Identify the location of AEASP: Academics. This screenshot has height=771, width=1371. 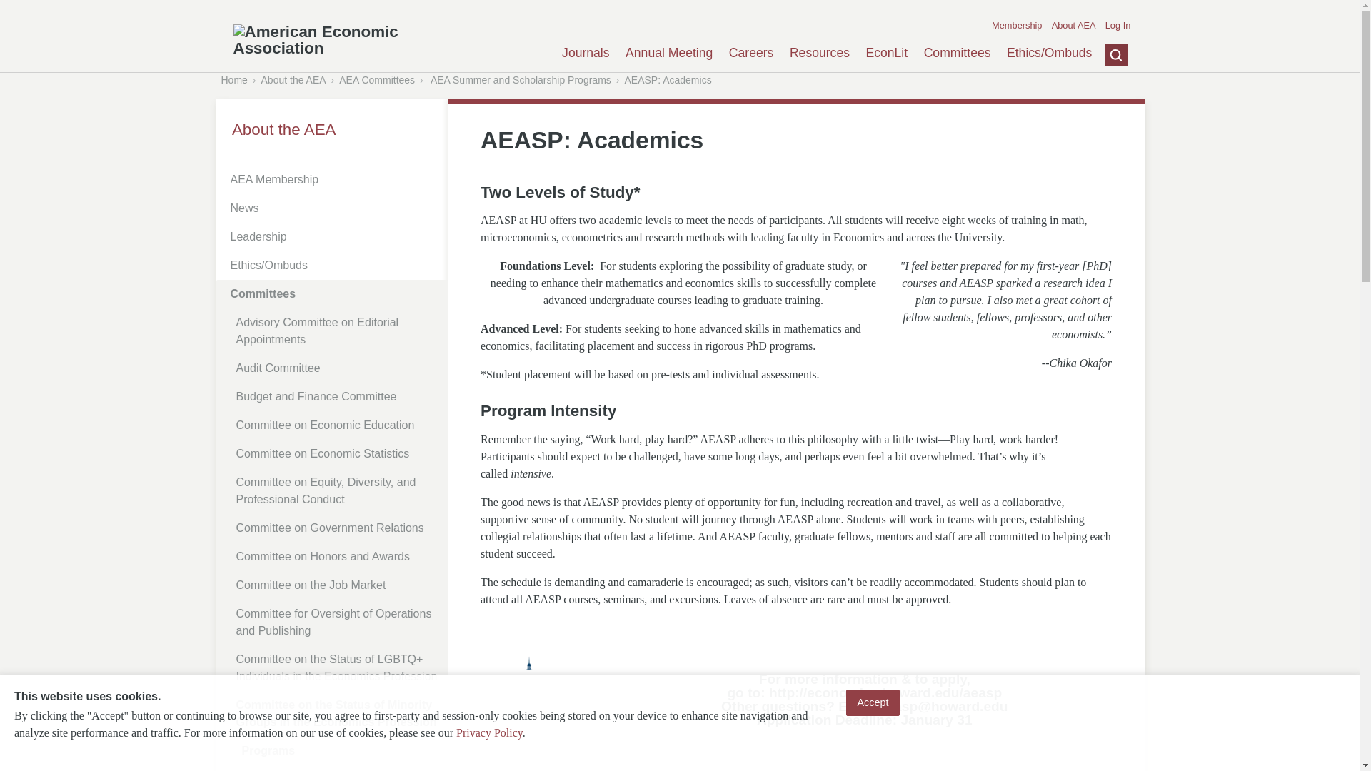
(667, 79).